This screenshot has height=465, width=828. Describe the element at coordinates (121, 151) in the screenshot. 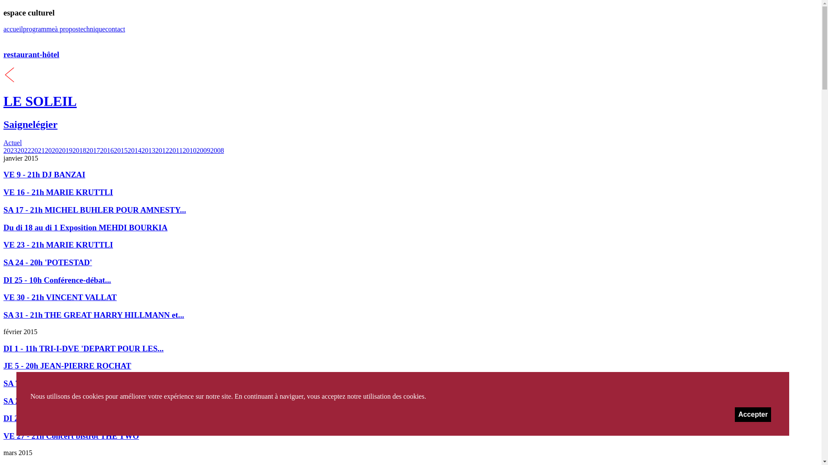

I see `2015` at that location.